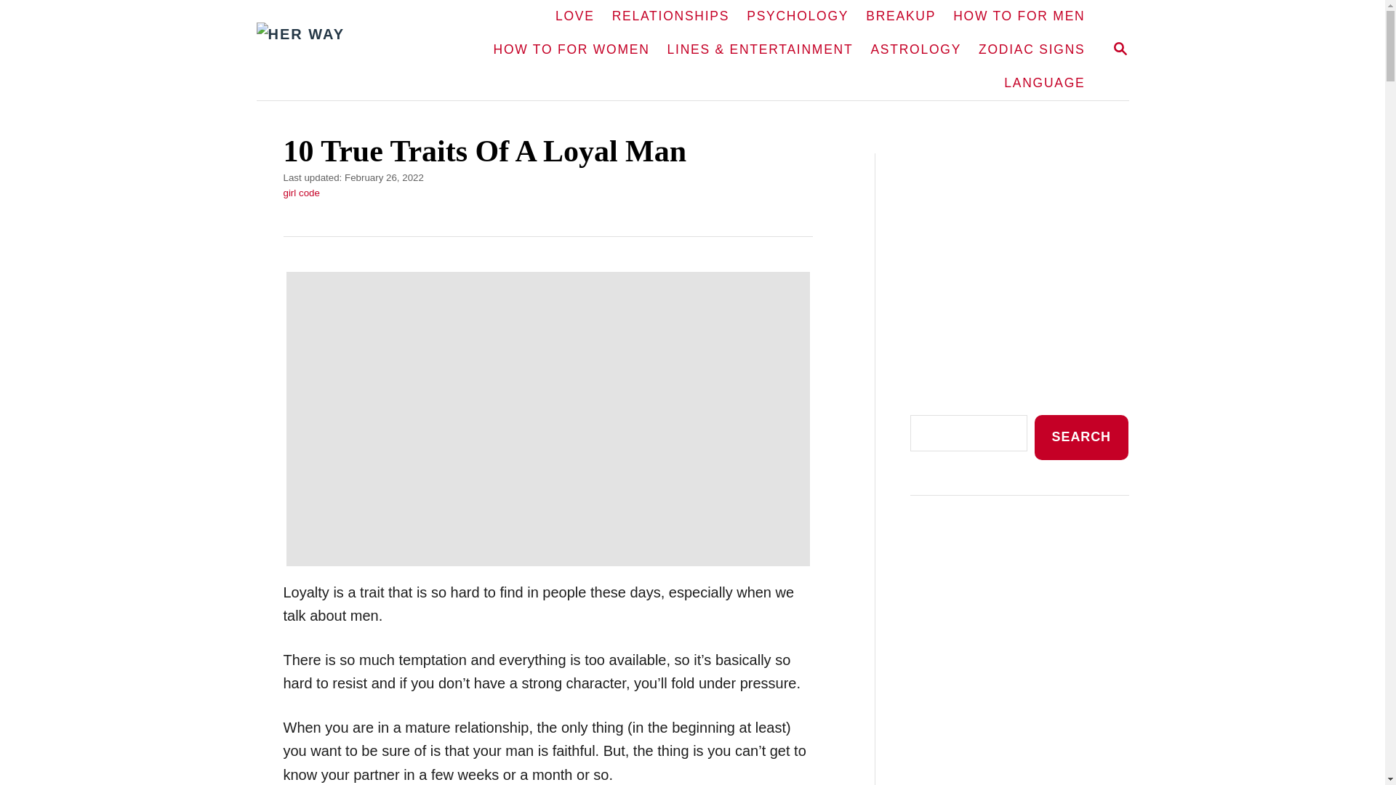  I want to click on Her Way, so click(900, 17).